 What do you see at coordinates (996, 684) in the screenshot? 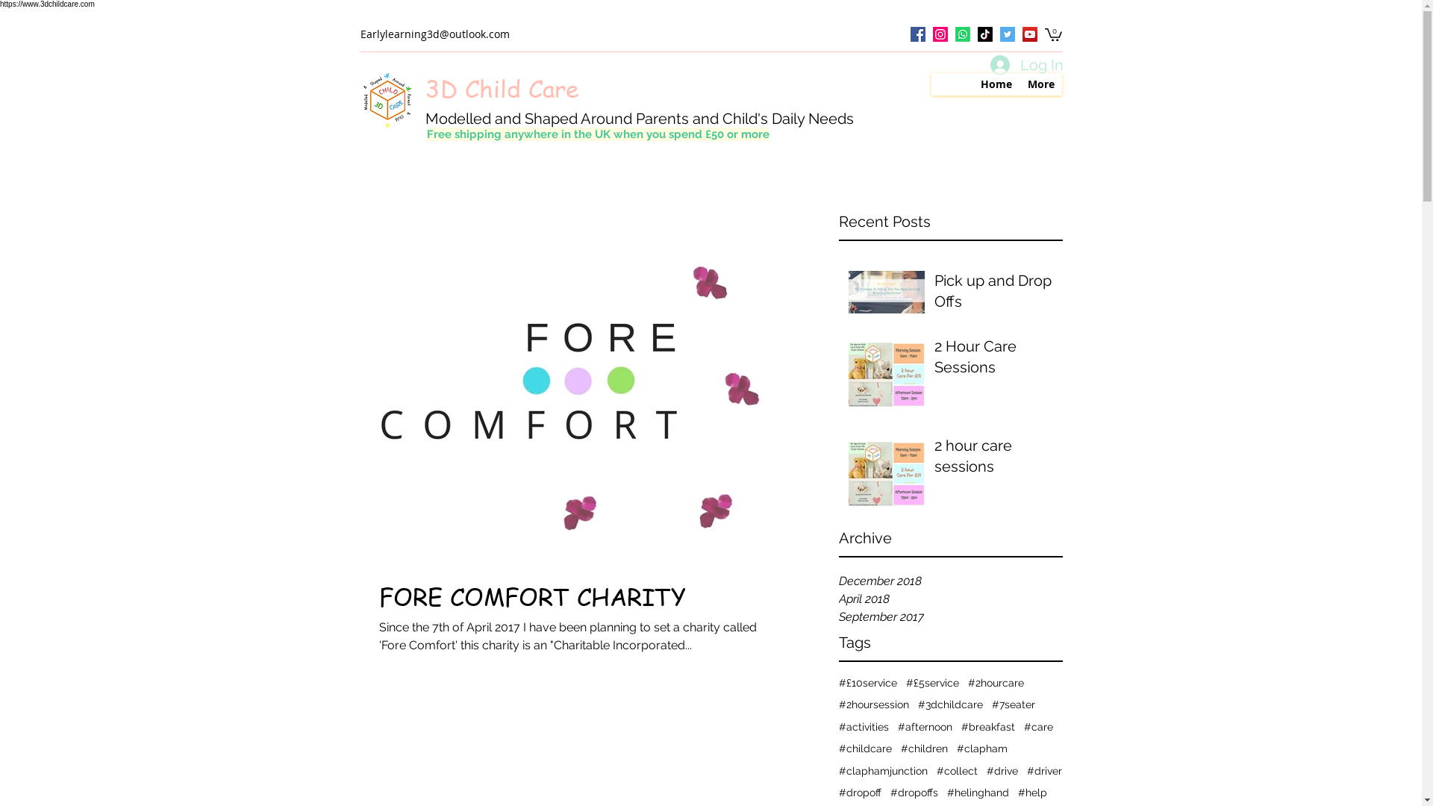
I see `#2hourcare` at bounding box center [996, 684].